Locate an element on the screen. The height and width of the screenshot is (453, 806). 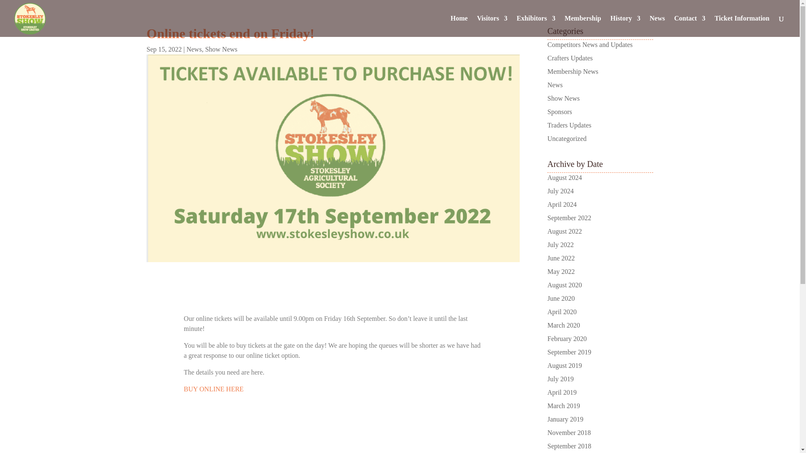
July 2022 is located at coordinates (560, 244).